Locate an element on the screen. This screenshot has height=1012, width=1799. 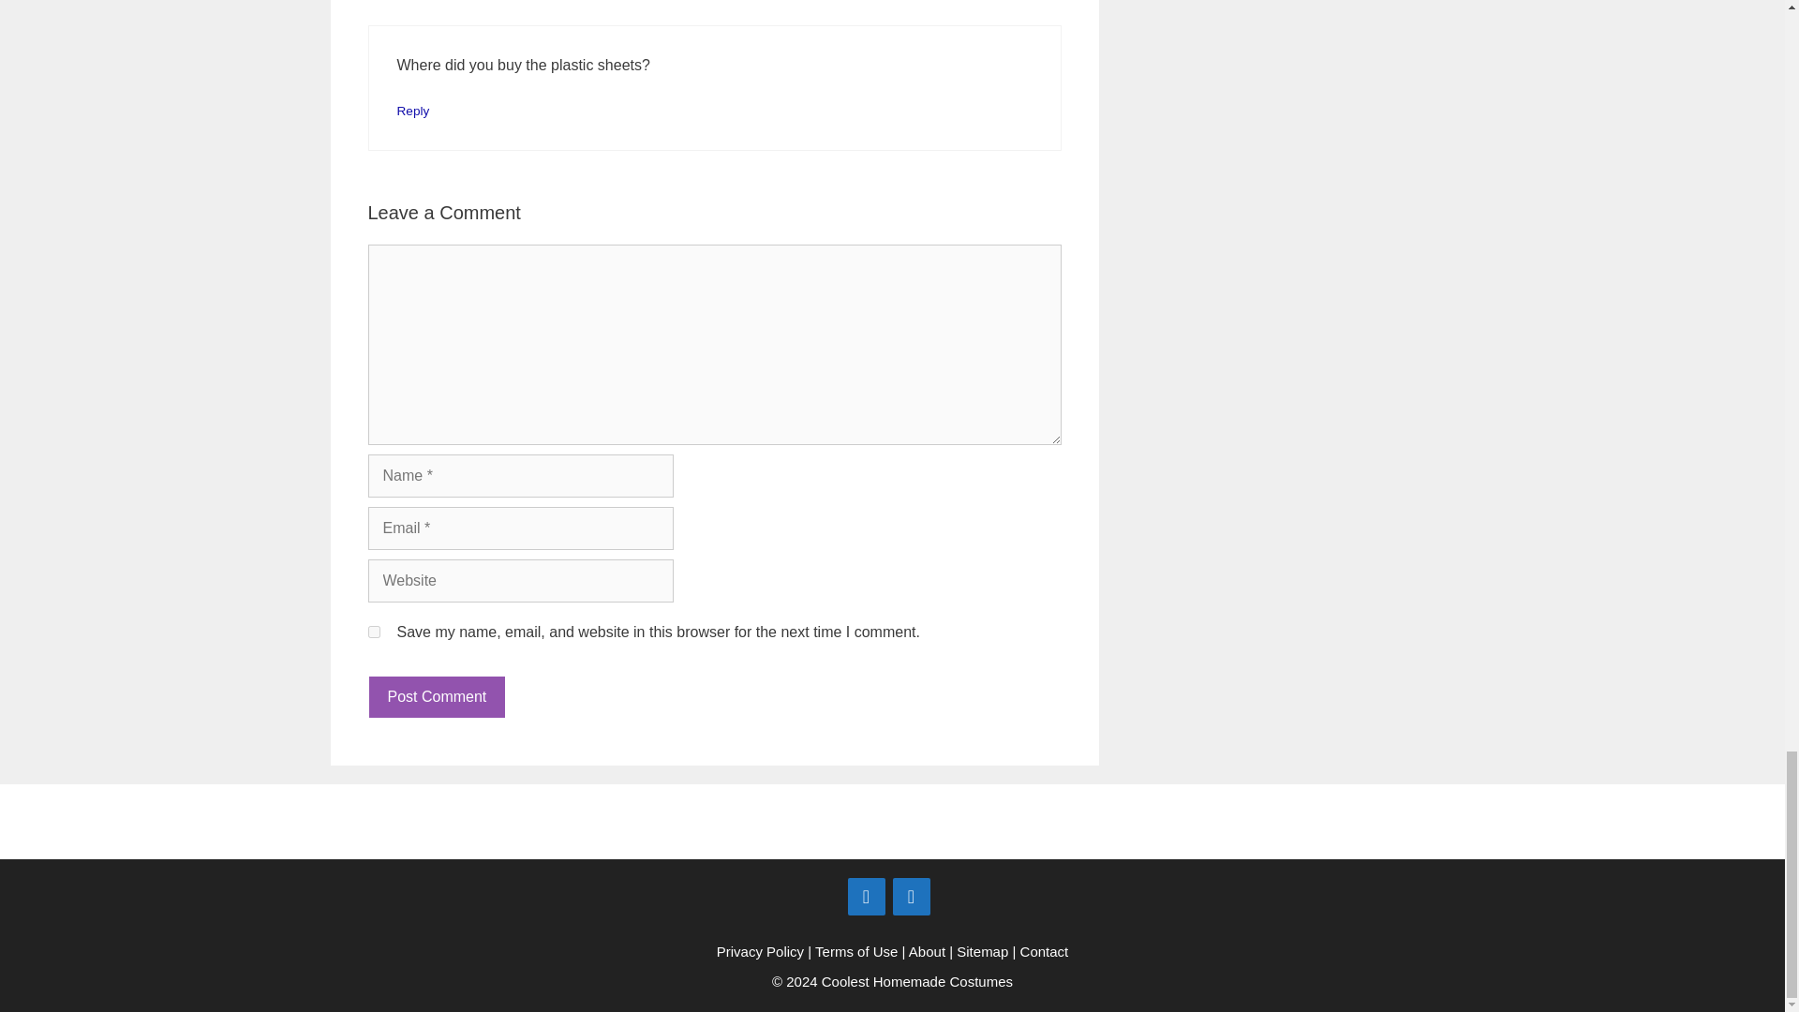
Facebook is located at coordinates (866, 897).